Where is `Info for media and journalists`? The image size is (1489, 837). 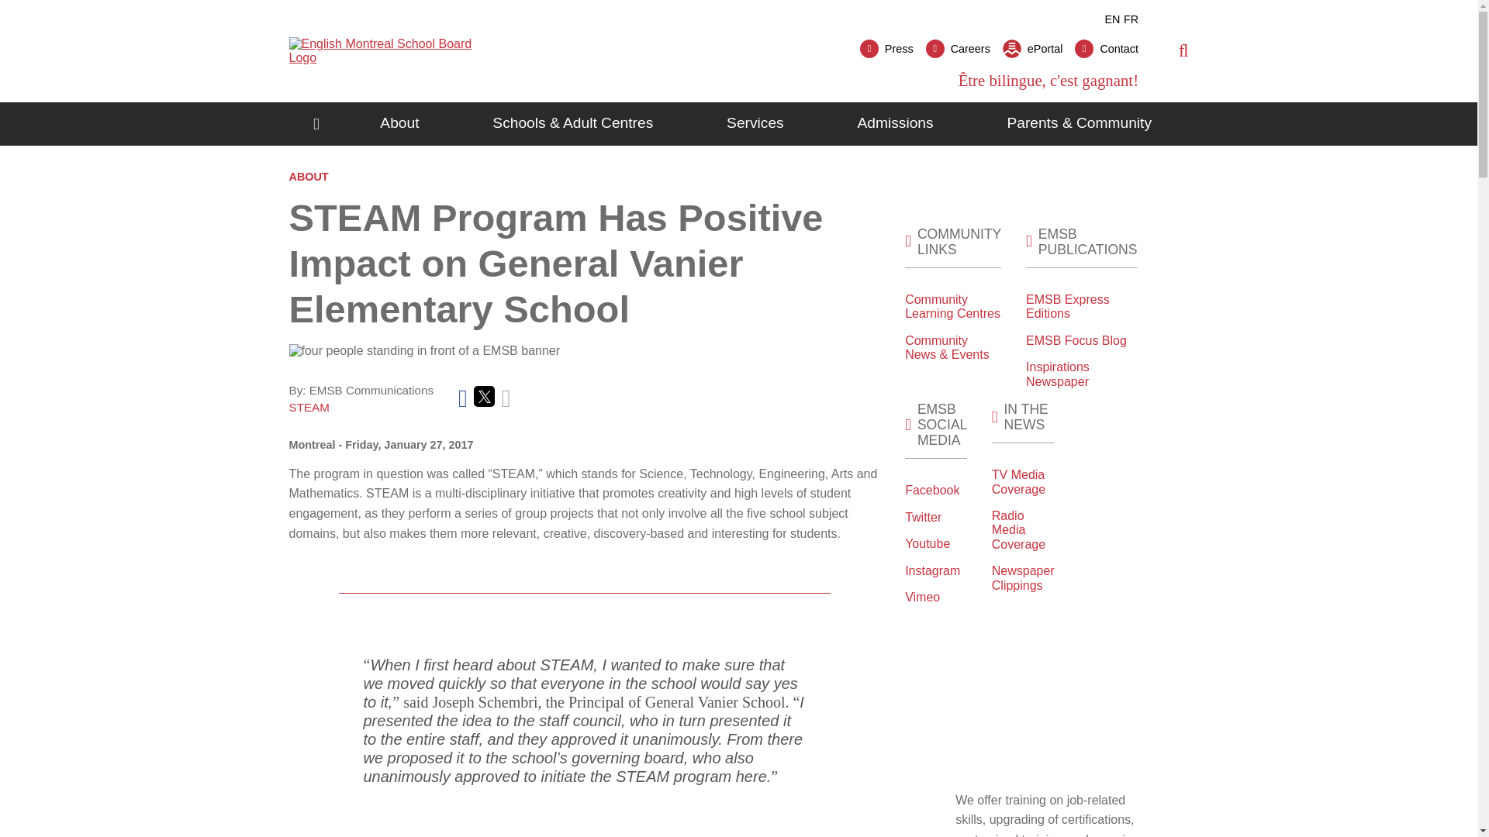
Info for media and journalists is located at coordinates (887, 48).